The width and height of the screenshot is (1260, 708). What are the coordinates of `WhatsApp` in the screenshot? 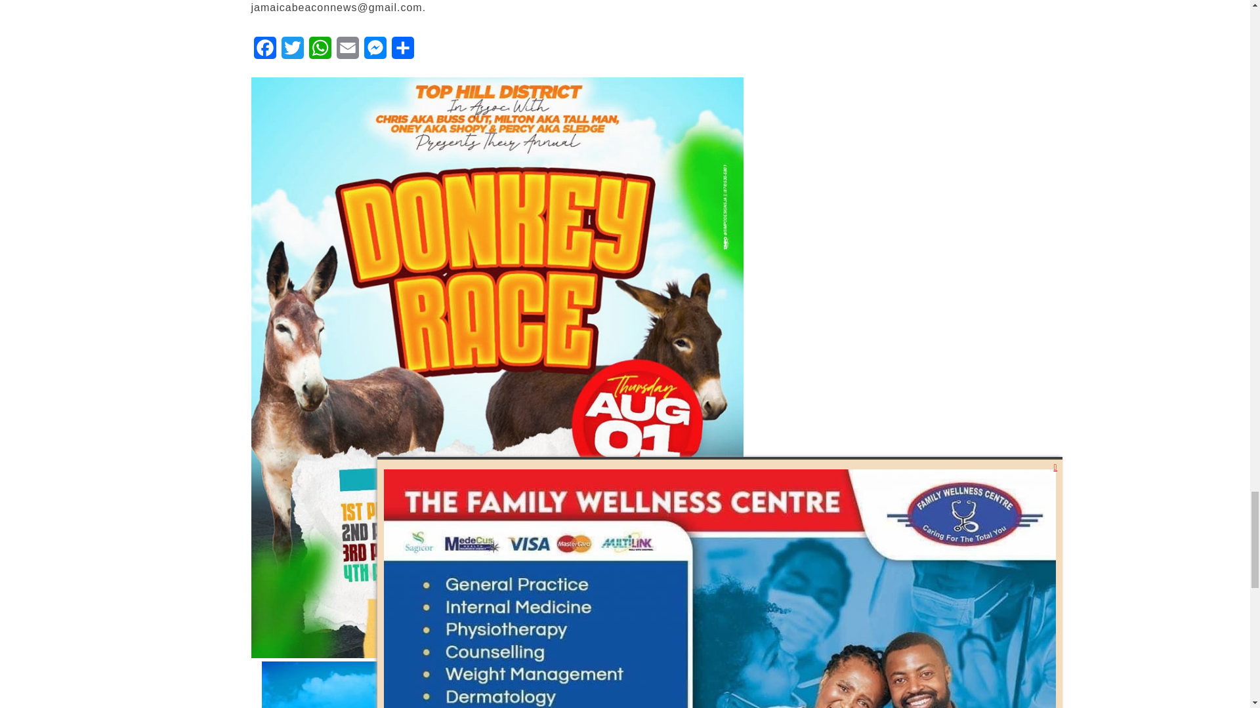 It's located at (320, 51).